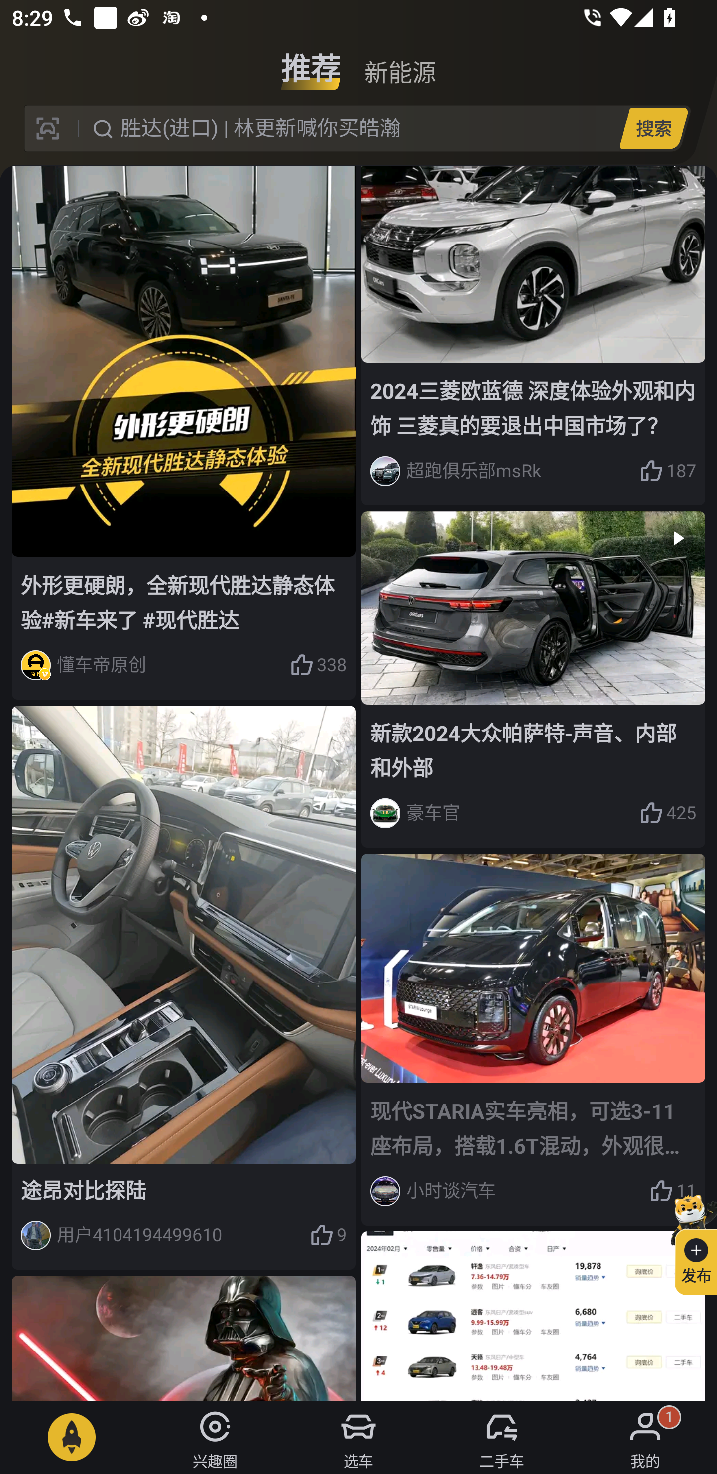 This screenshot has width=717, height=1474. I want to click on 9, so click(328, 1235).